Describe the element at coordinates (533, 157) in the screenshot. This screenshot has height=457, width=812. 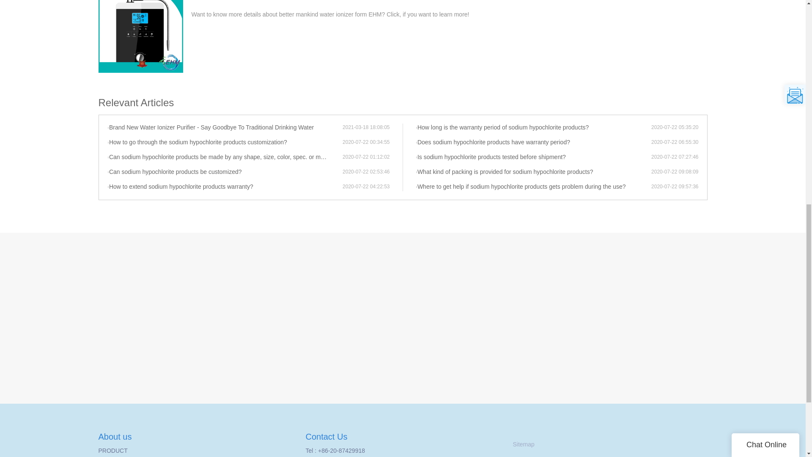
I see `Is sodium hypochlorite products tested before shipment?` at that location.